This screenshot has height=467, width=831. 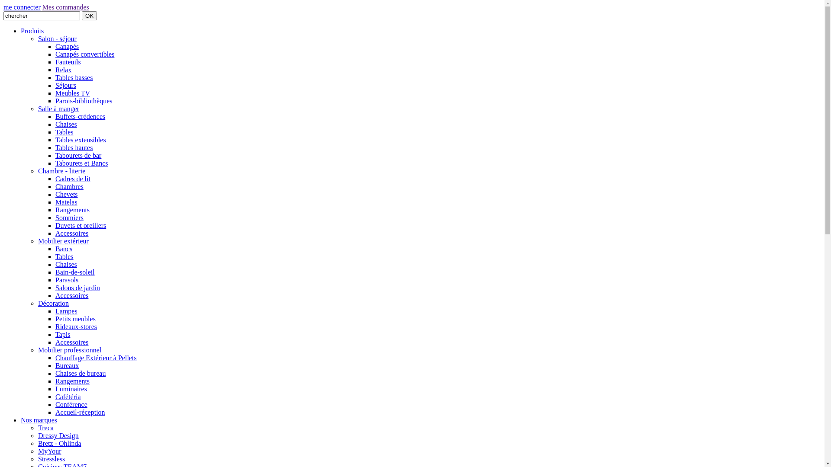 I want to click on Fauteuils, so click(x=68, y=62).